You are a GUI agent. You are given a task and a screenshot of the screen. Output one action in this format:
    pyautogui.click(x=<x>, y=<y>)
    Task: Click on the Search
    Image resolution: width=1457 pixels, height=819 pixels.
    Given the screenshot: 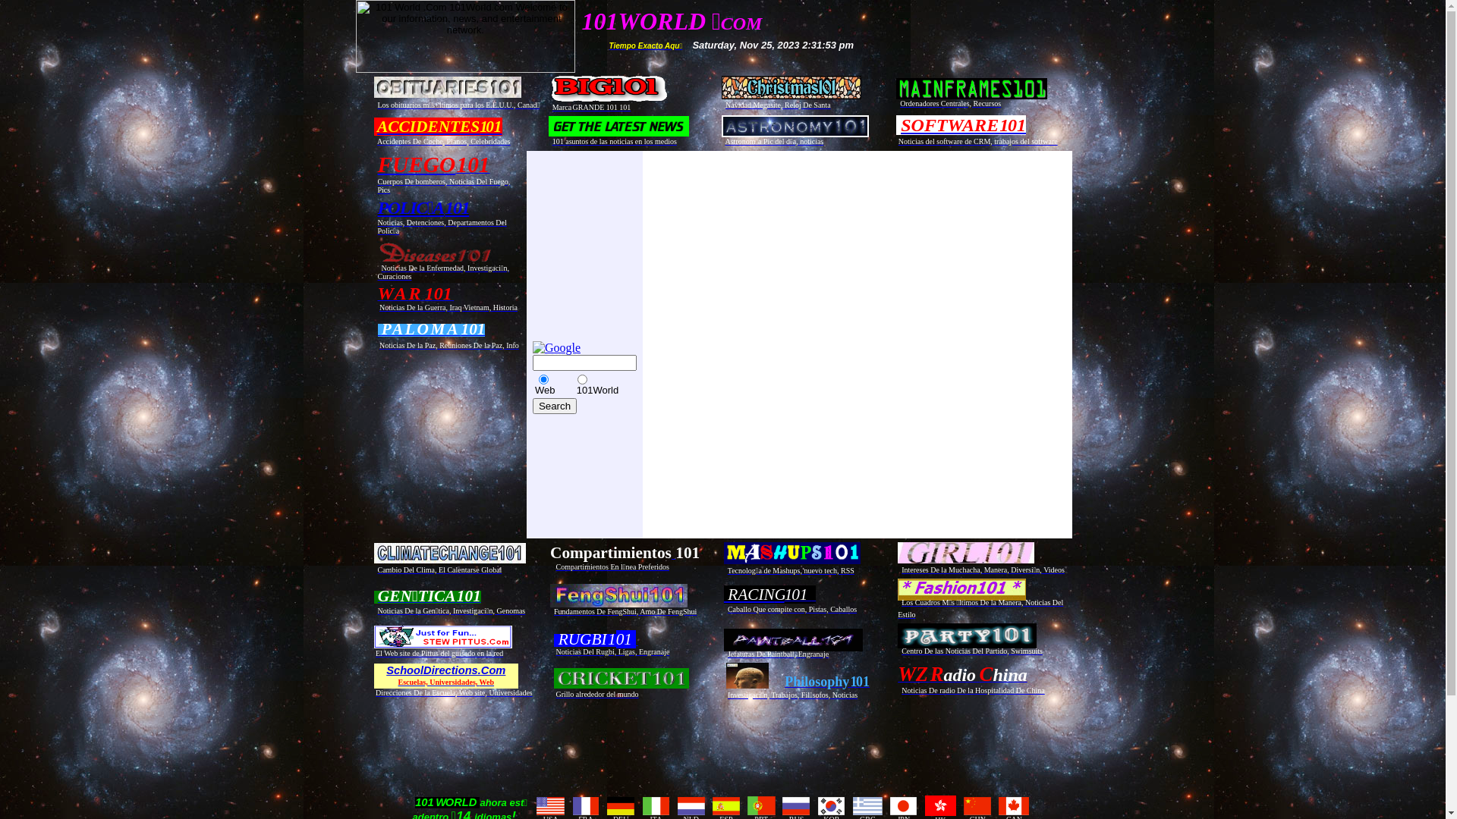 What is the action you would take?
    pyautogui.click(x=555, y=406)
    